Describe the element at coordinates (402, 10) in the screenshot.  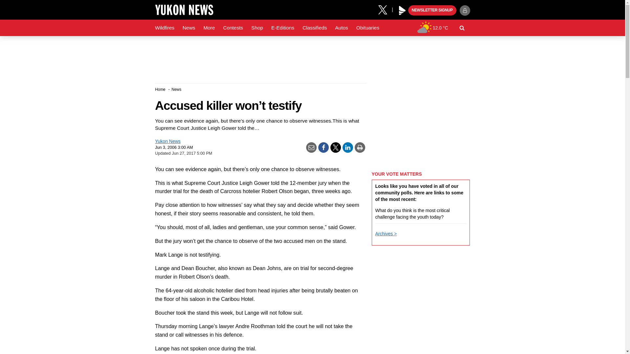
I see `Black Press Media` at that location.